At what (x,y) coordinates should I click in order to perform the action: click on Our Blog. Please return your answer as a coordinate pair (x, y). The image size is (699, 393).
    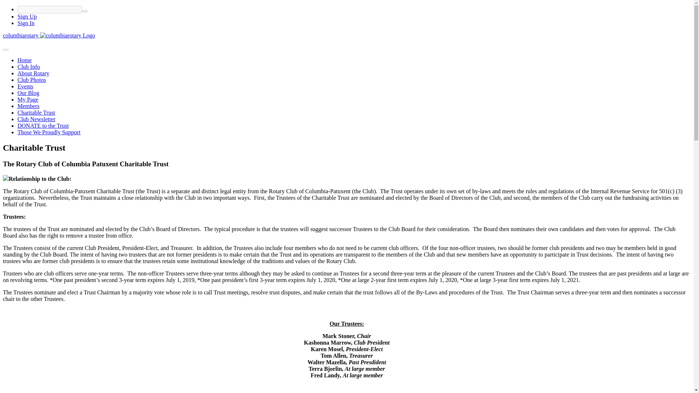
    Looking at the image, I should click on (28, 93).